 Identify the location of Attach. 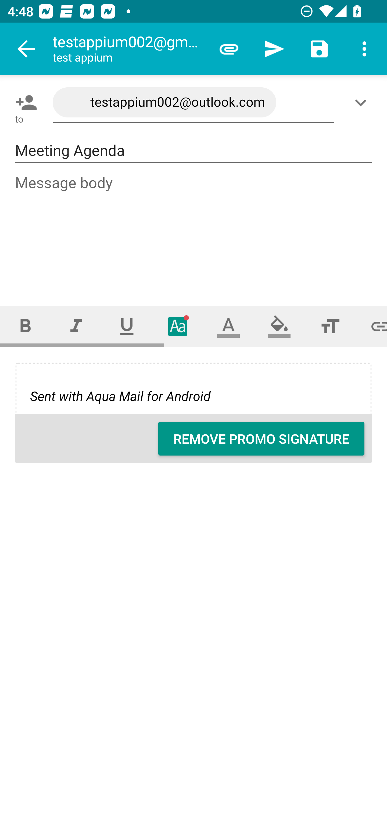
(229, 49).